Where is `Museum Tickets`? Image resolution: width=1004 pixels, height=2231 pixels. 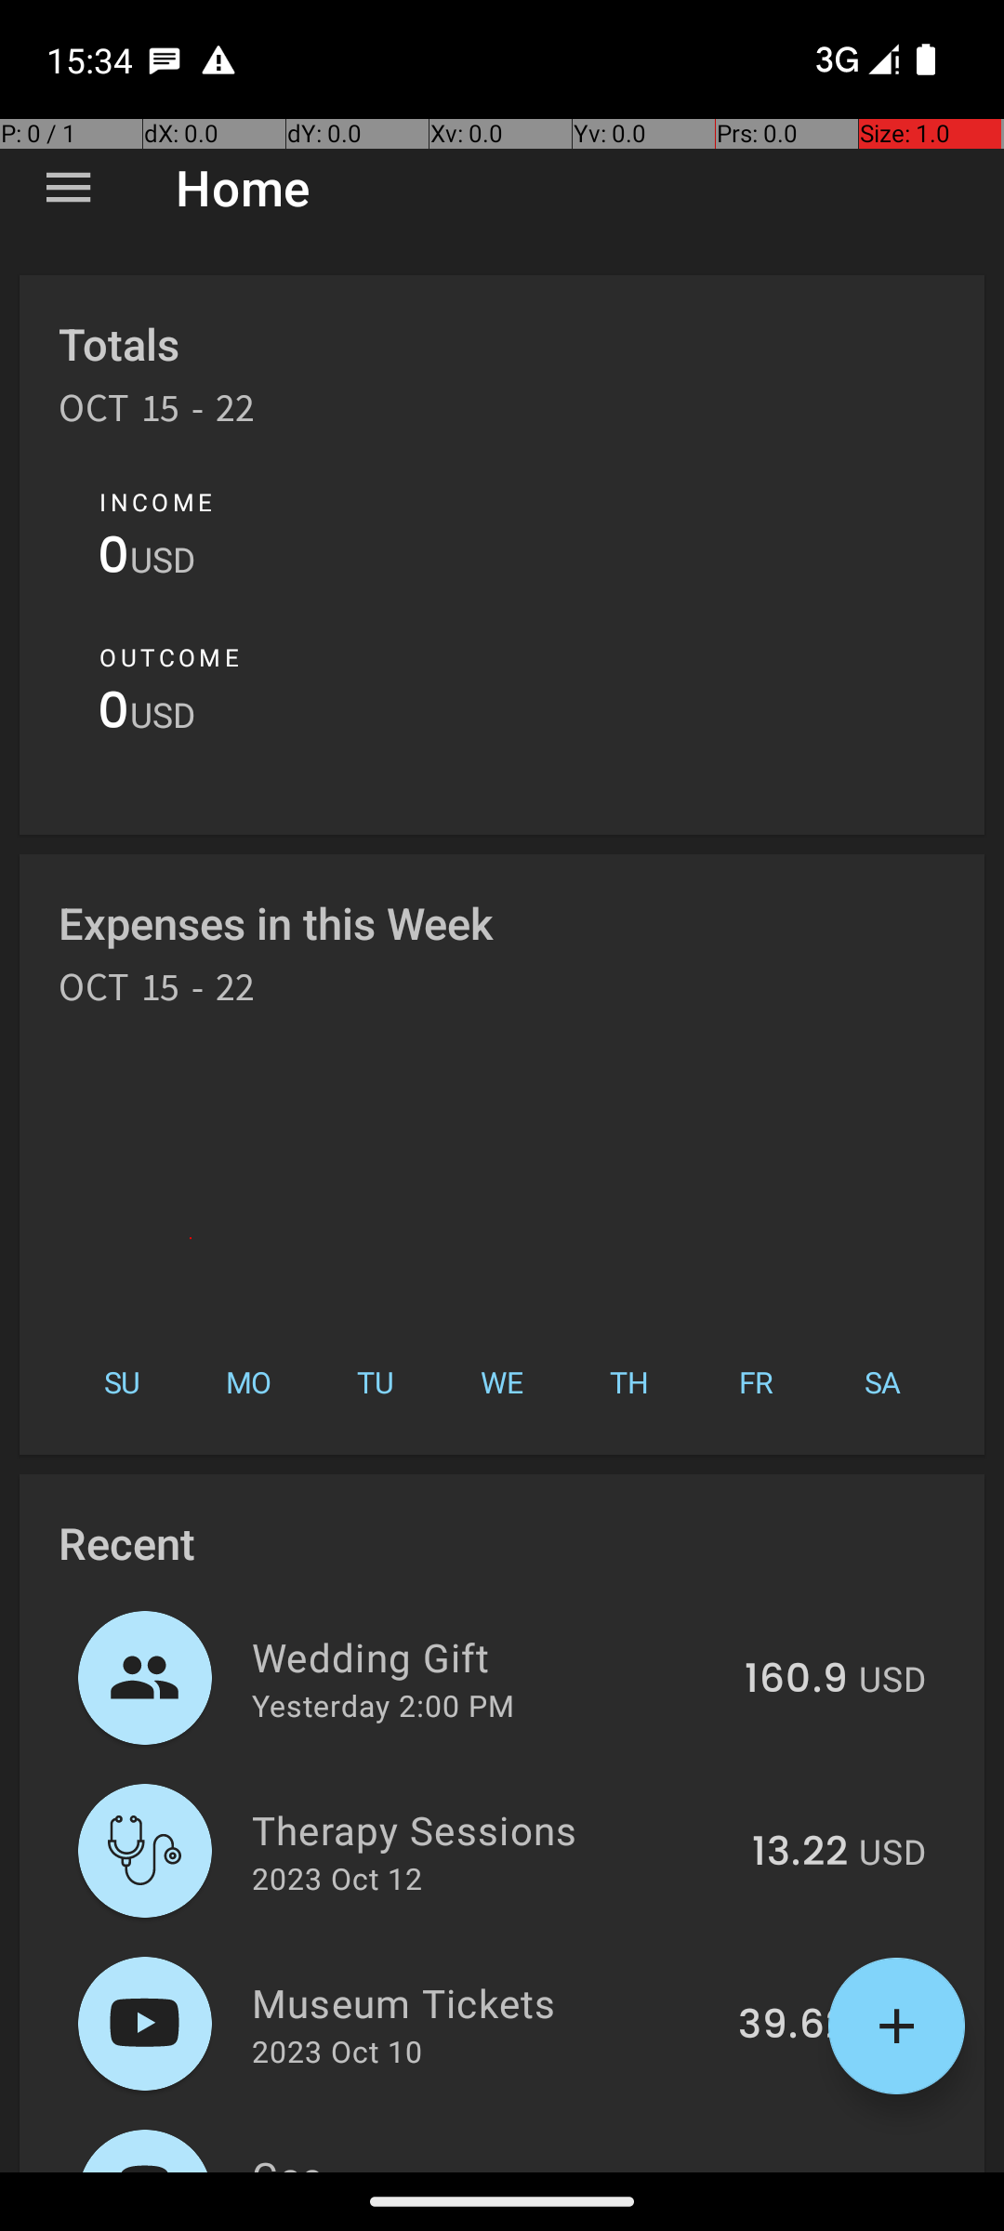
Museum Tickets is located at coordinates (484, 2002).